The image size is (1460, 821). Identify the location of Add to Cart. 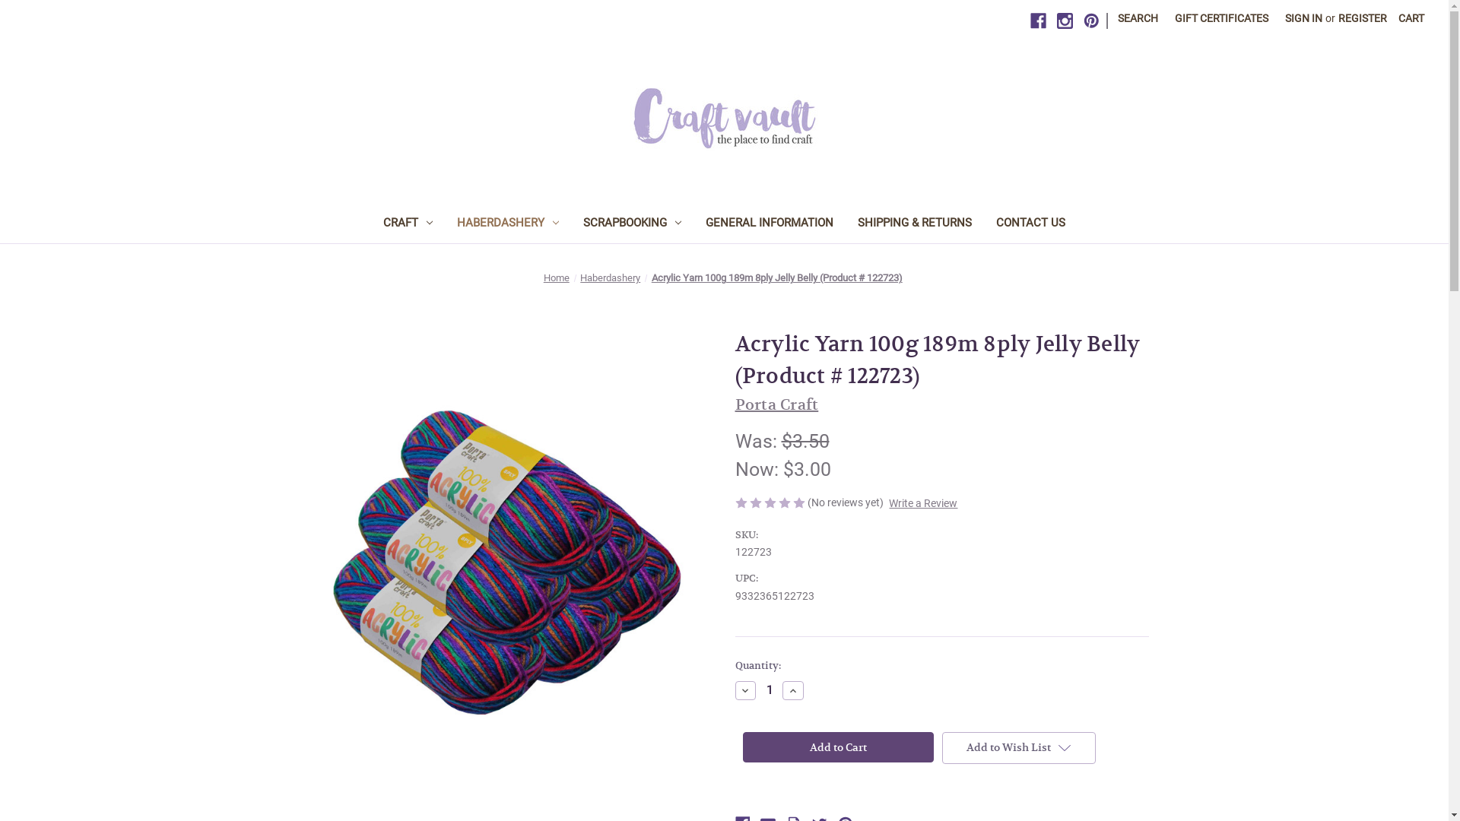
(838, 747).